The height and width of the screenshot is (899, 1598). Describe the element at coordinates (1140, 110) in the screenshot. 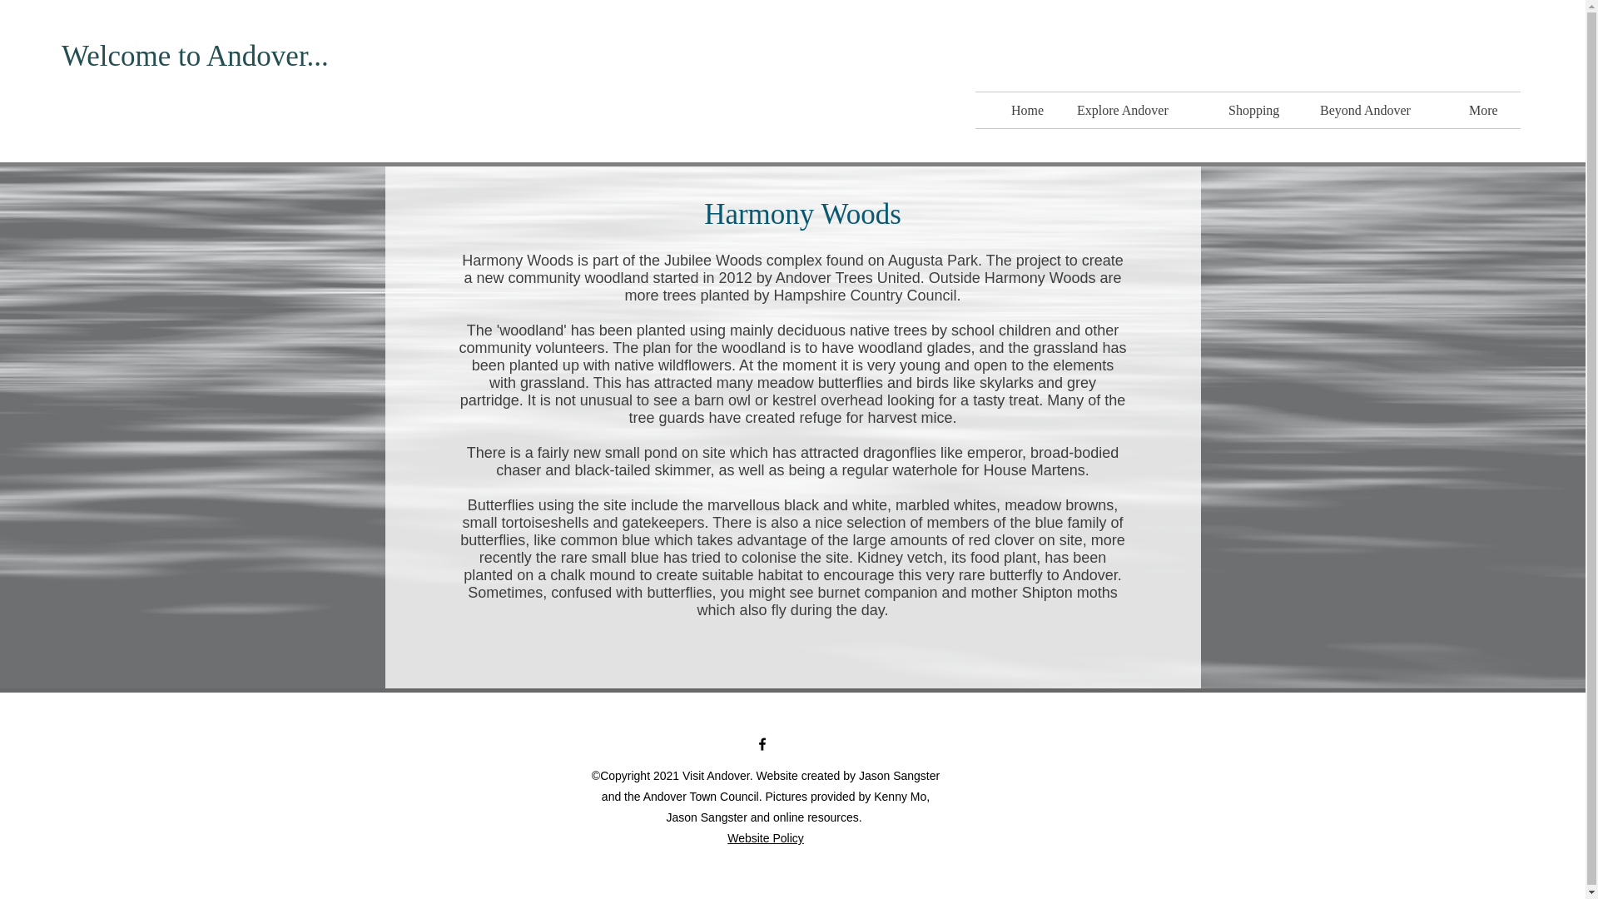

I see `Explore Andover` at that location.